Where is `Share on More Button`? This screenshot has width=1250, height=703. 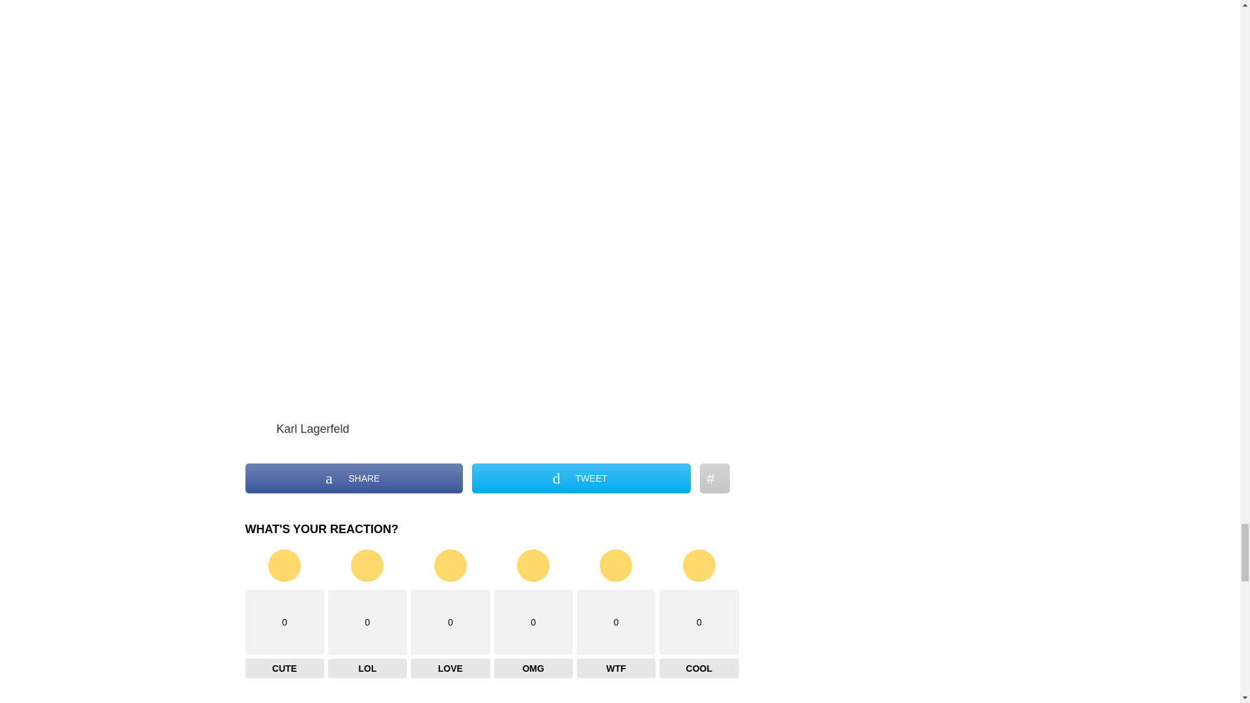 Share on More Button is located at coordinates (715, 478).